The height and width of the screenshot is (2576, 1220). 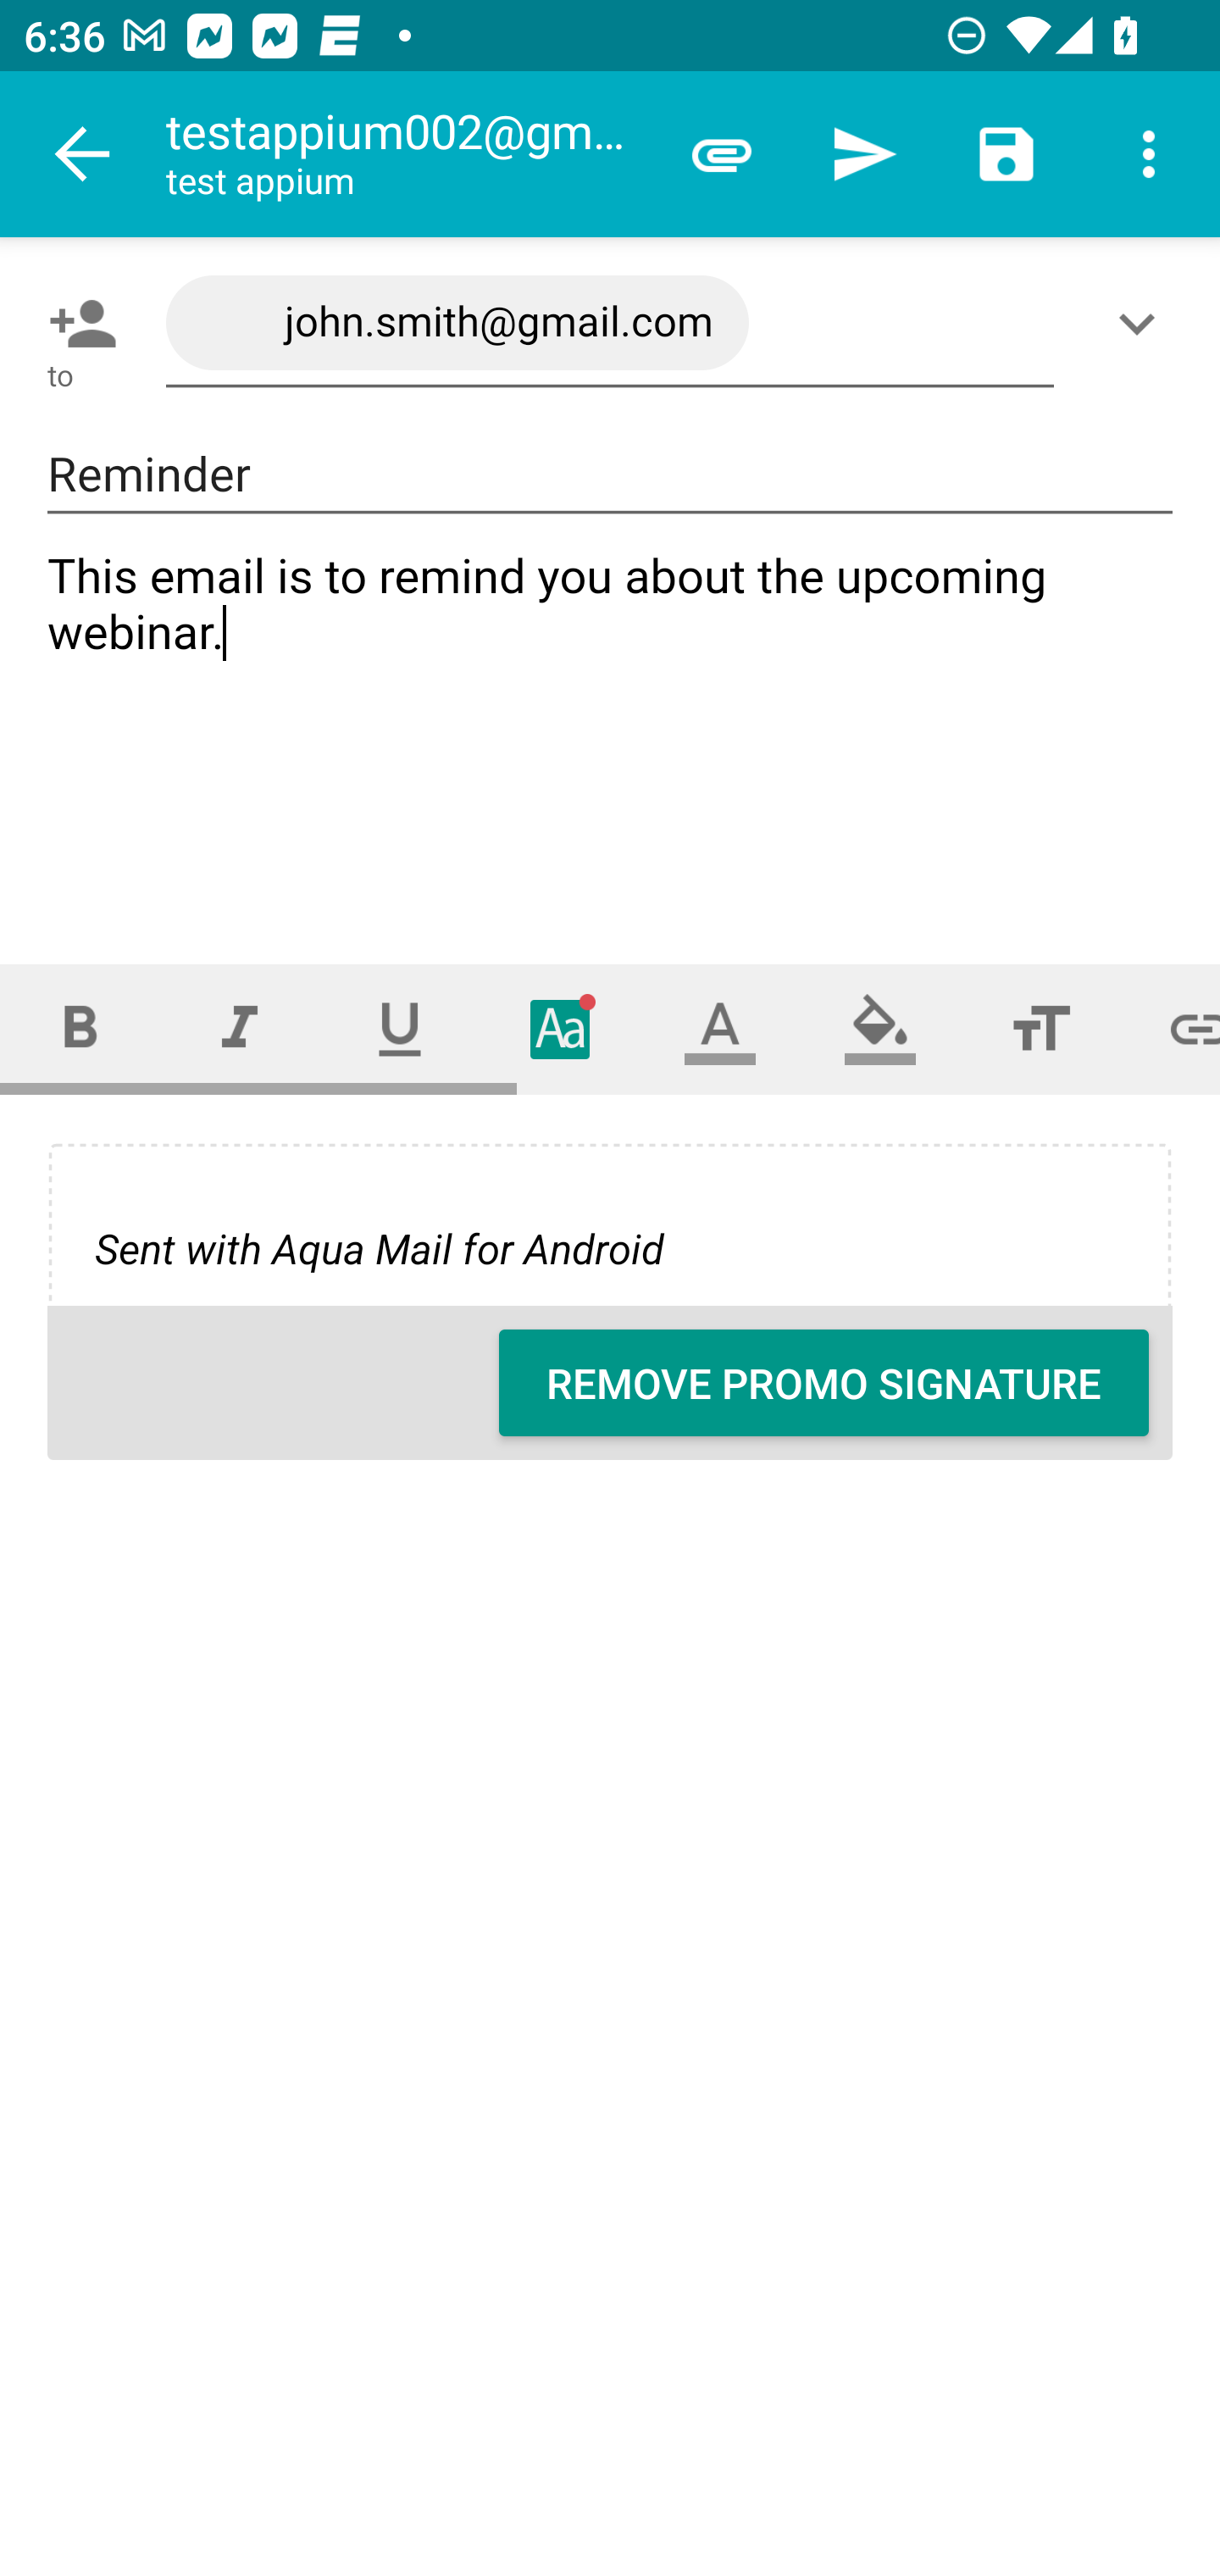 What do you see at coordinates (1143, 323) in the screenshot?
I see `Show/Add CC/BCC` at bounding box center [1143, 323].